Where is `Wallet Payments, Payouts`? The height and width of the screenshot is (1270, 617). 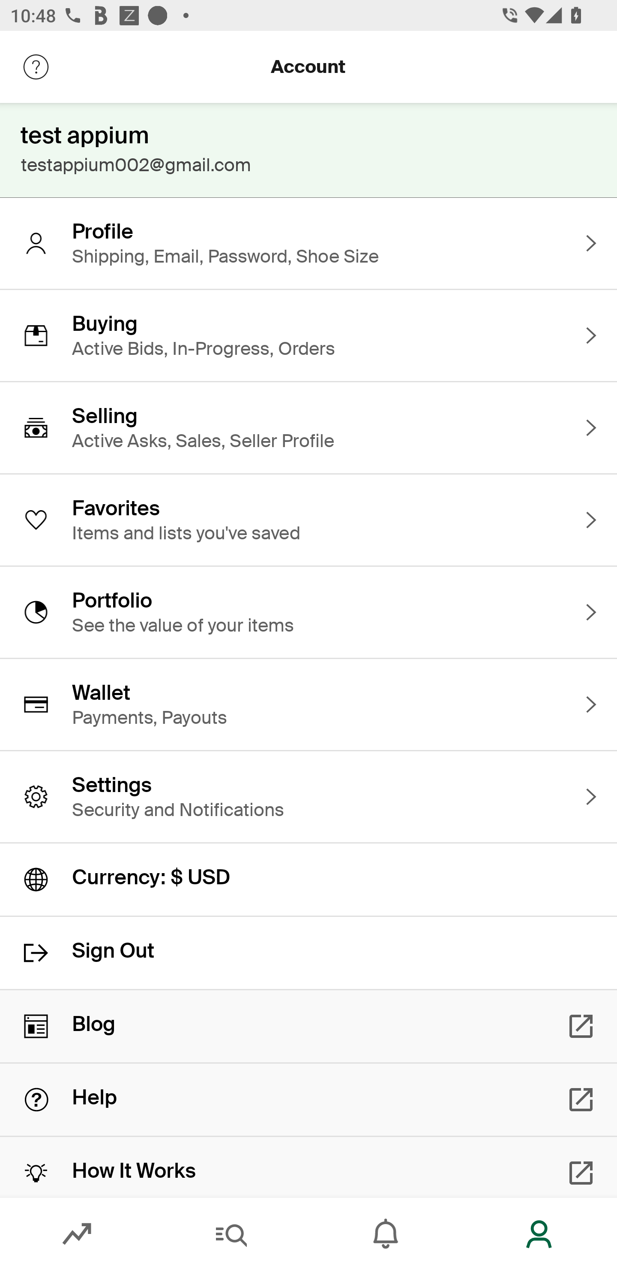
Wallet Payments, Payouts is located at coordinates (308, 705).